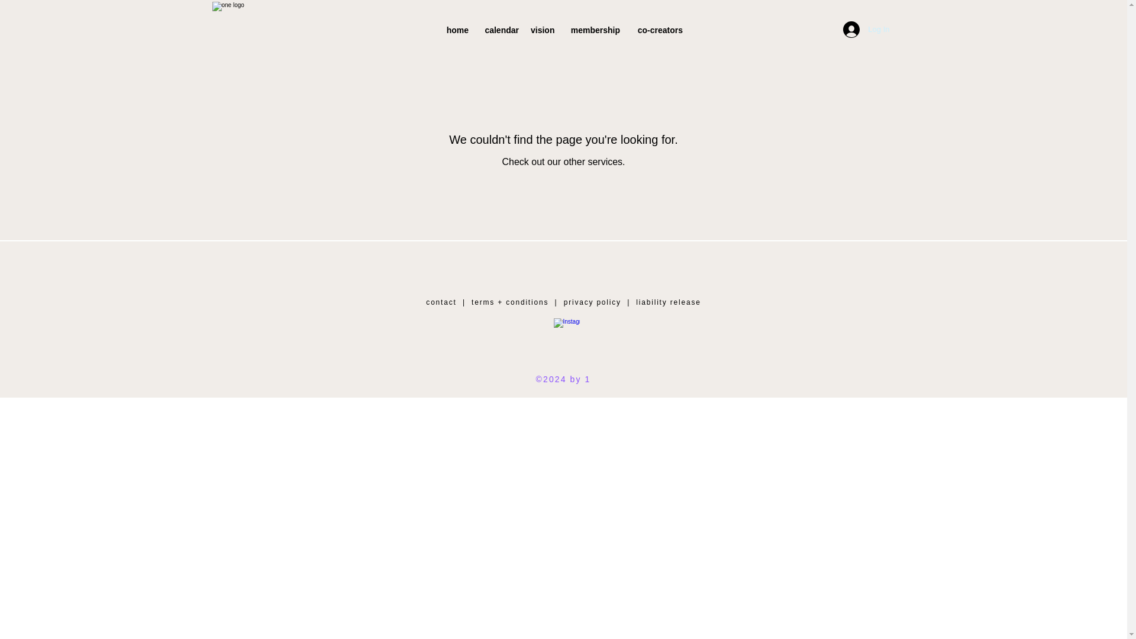 The width and height of the screenshot is (1136, 639). I want to click on membership, so click(593, 30).